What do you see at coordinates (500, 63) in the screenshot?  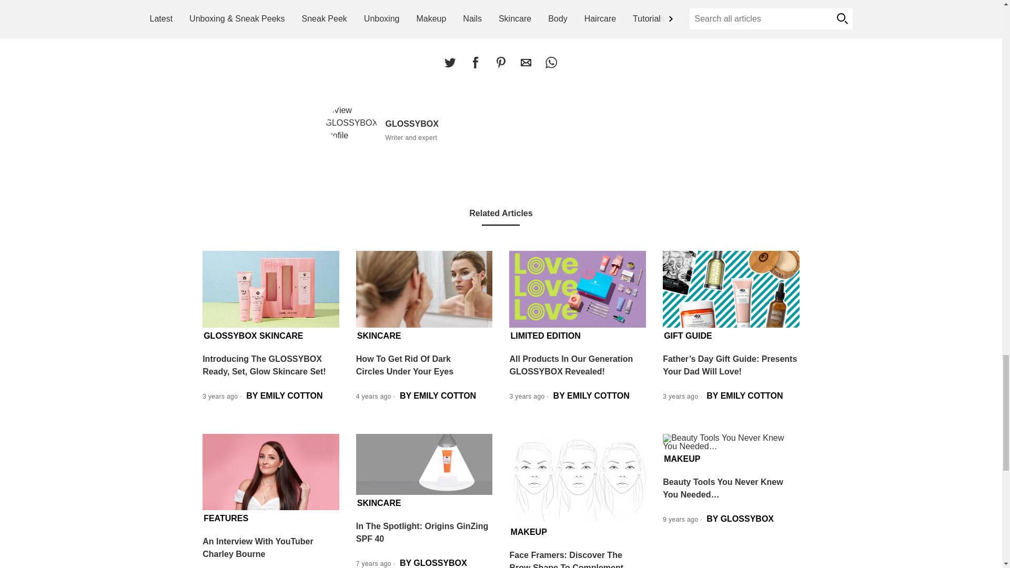 I see `Share this on Pinterest` at bounding box center [500, 63].